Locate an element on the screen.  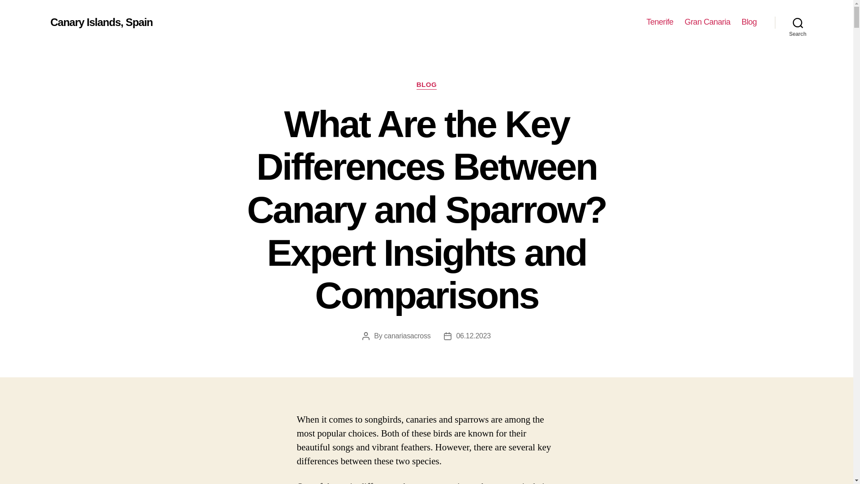
06.12.2023 is located at coordinates (473, 336).